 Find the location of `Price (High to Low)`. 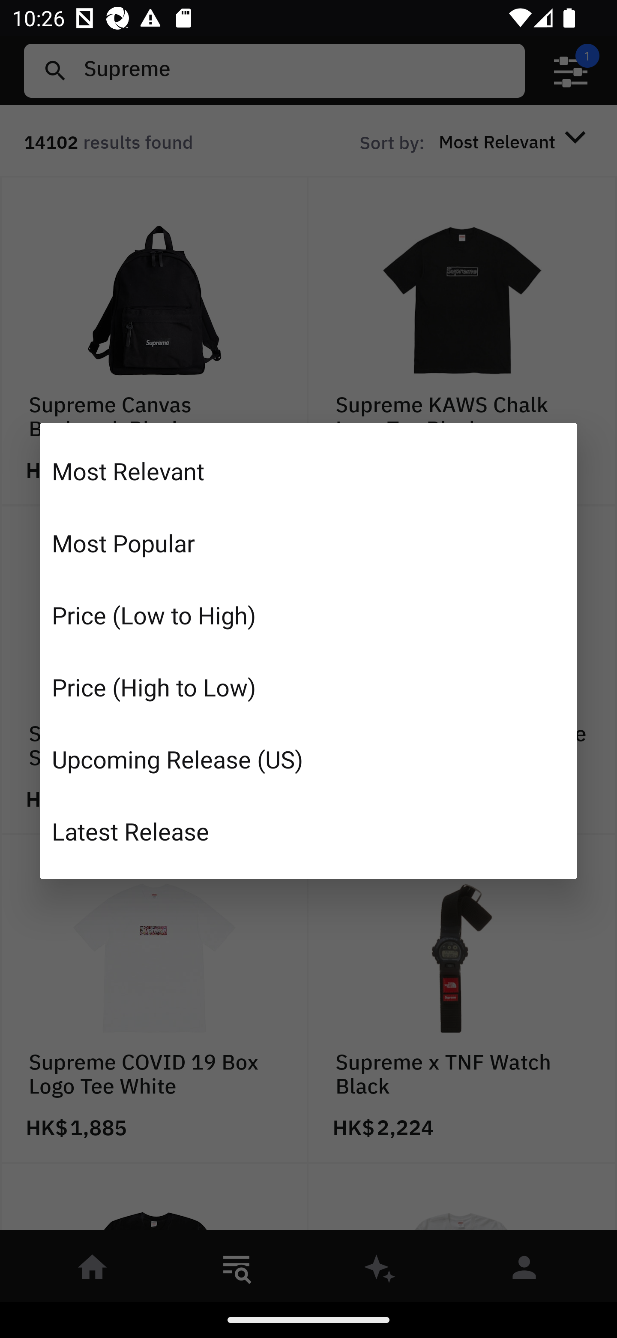

Price (High to Low) is located at coordinates (308, 687).